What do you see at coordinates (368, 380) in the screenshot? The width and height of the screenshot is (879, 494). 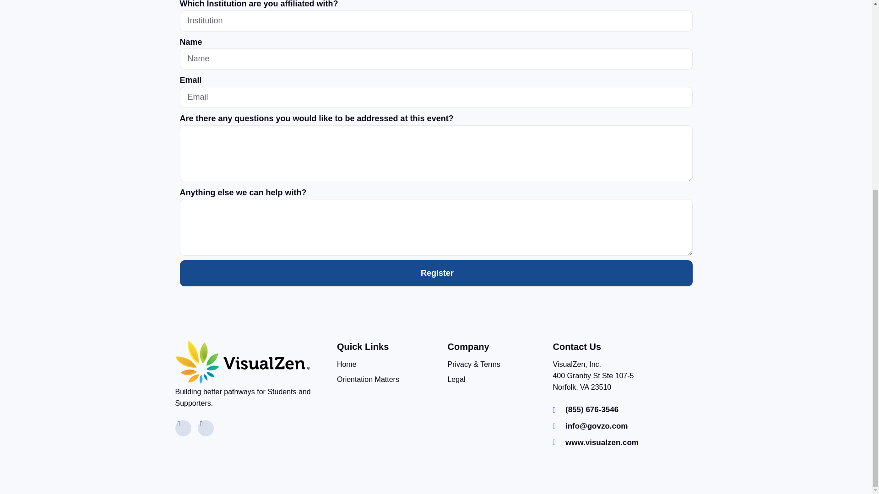 I see `Orientation Matters` at bounding box center [368, 380].